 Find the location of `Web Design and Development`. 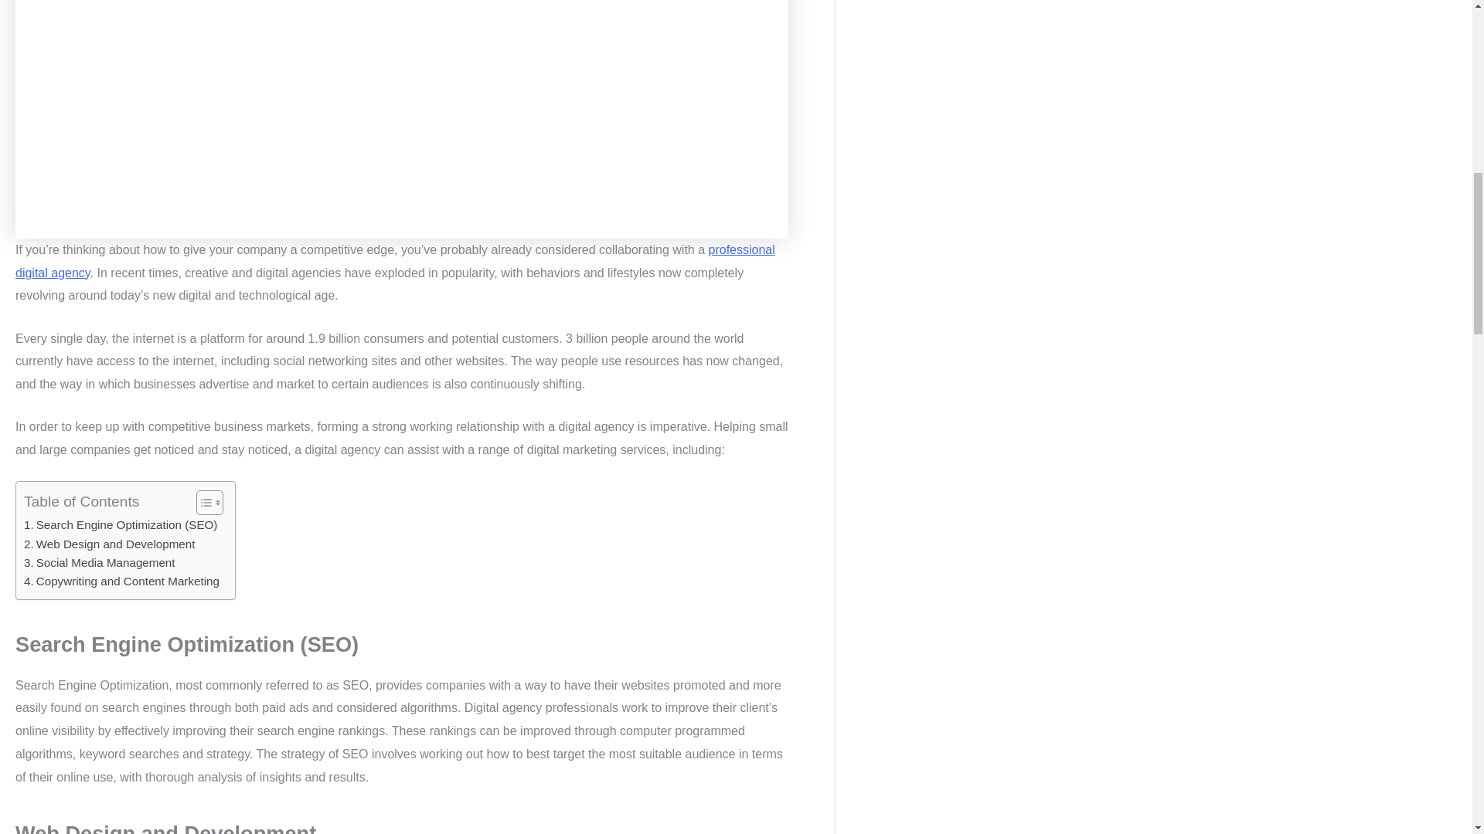

Web Design and Development is located at coordinates (108, 544).